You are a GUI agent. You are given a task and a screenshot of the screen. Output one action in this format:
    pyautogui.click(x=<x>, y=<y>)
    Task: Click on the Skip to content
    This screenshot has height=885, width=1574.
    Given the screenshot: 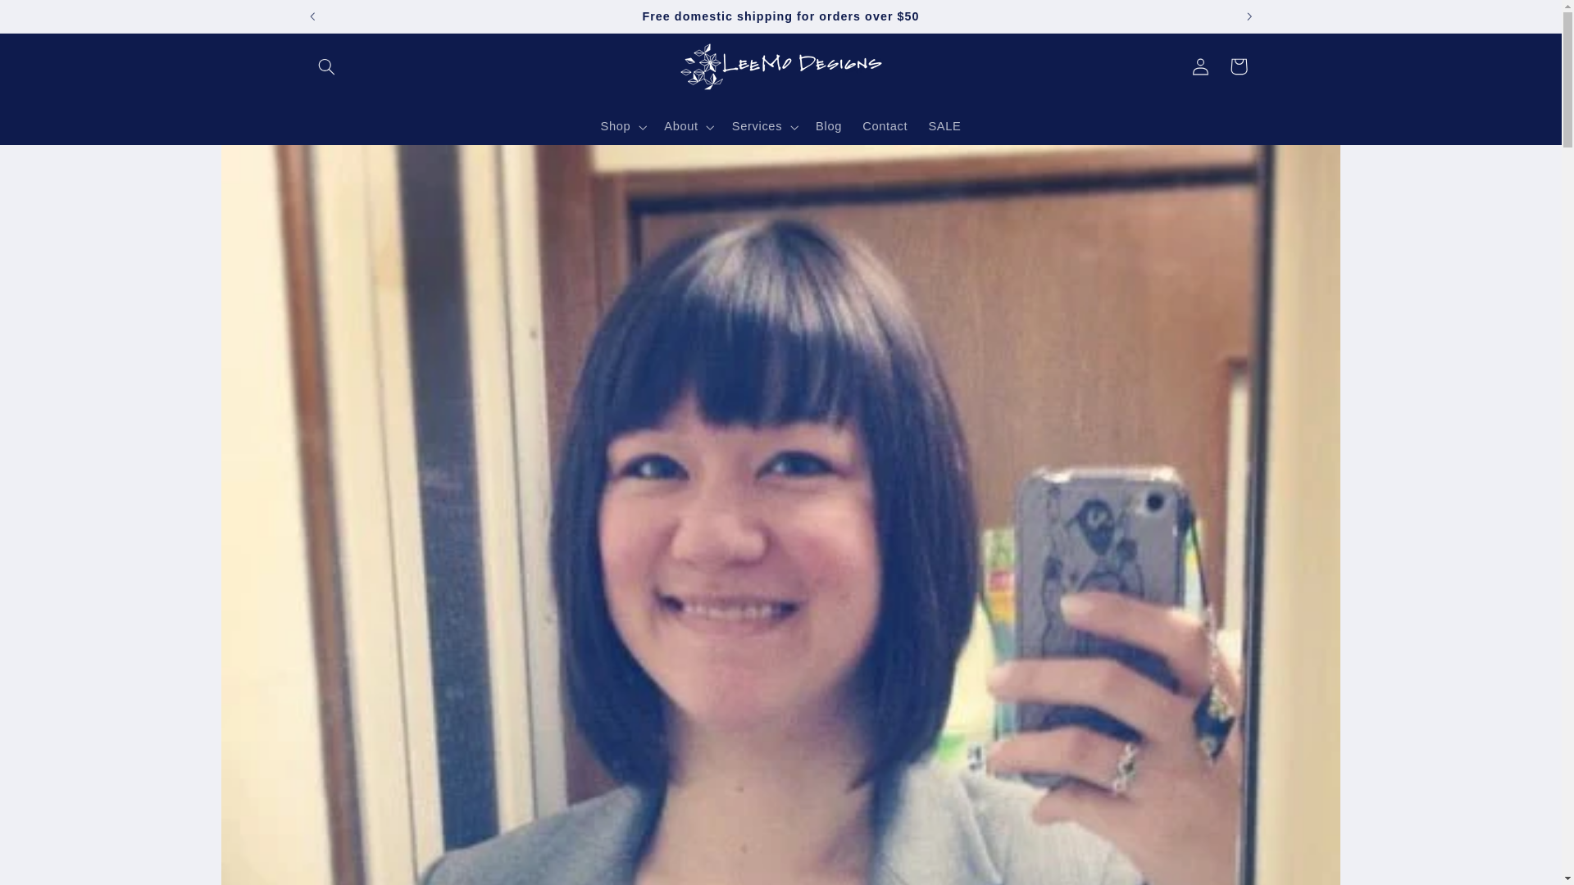 What is the action you would take?
    pyautogui.click(x=52, y=20)
    